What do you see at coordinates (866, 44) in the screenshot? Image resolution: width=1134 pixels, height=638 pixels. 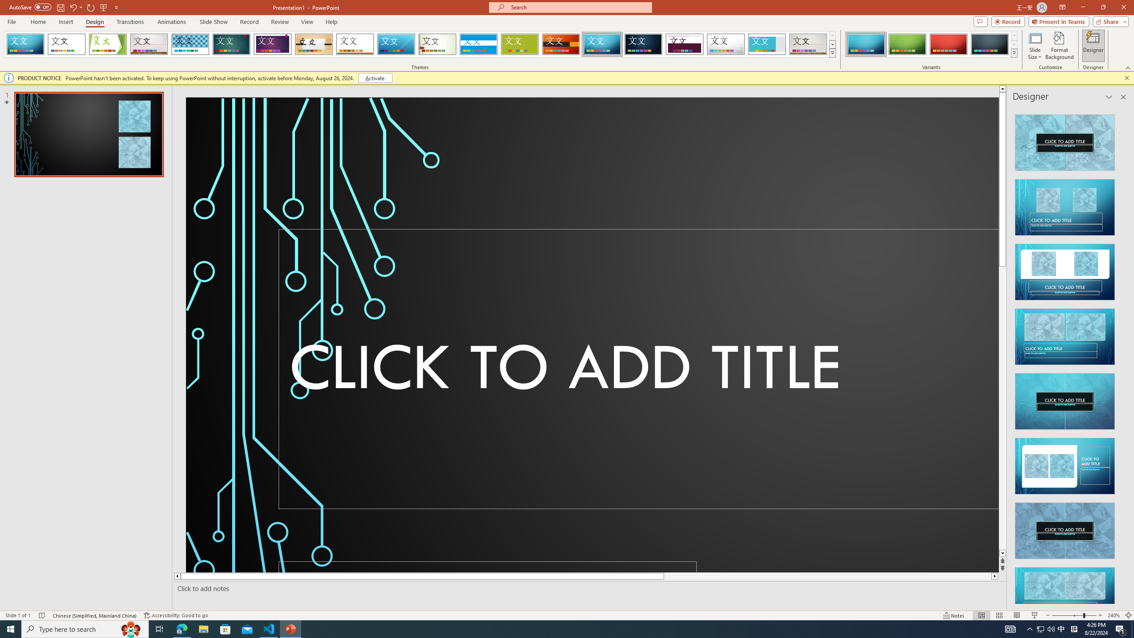 I see `Circuit Variant 1` at bounding box center [866, 44].